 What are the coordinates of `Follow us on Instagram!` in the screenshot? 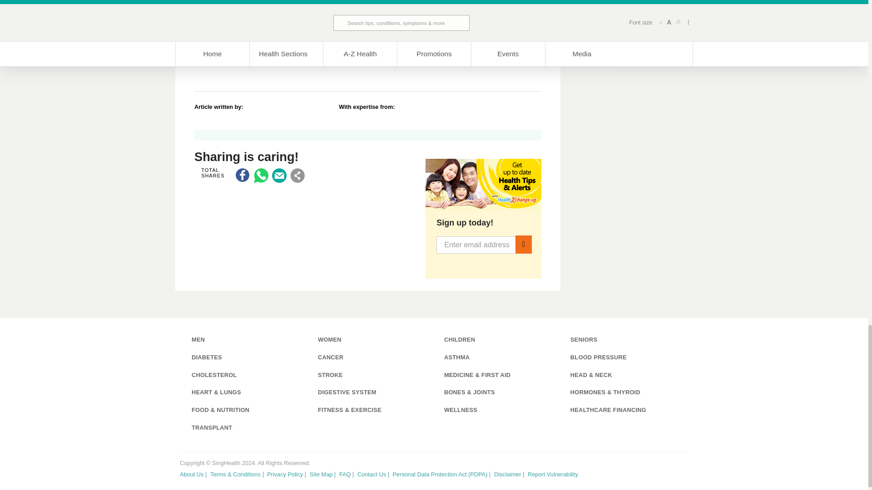 It's located at (682, 472).